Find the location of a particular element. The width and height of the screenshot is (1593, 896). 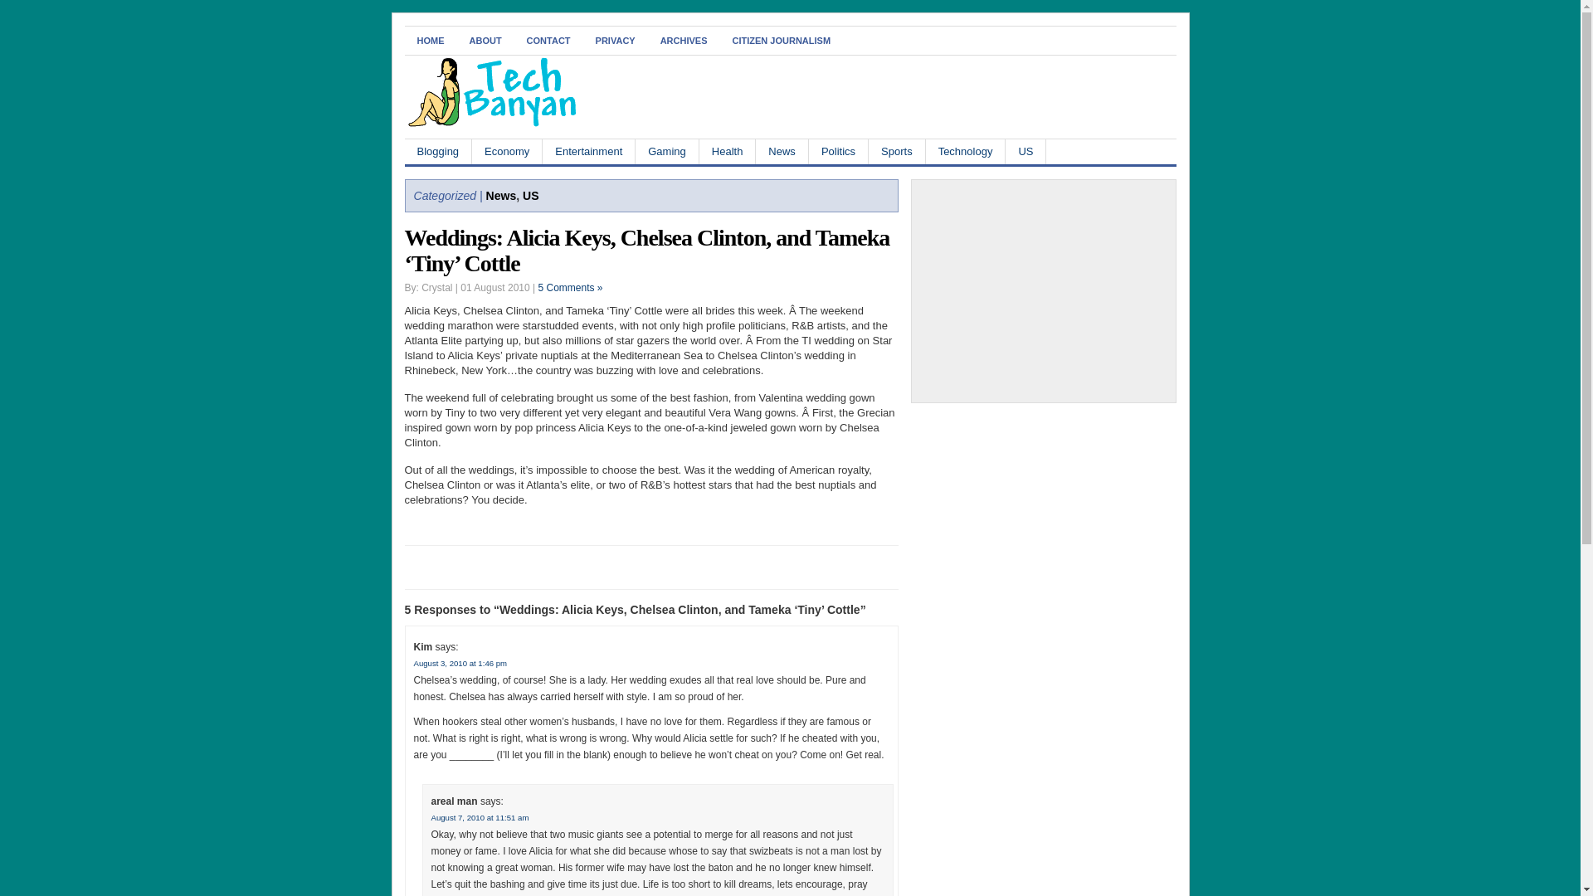

ARCHIVES is located at coordinates (684, 40).